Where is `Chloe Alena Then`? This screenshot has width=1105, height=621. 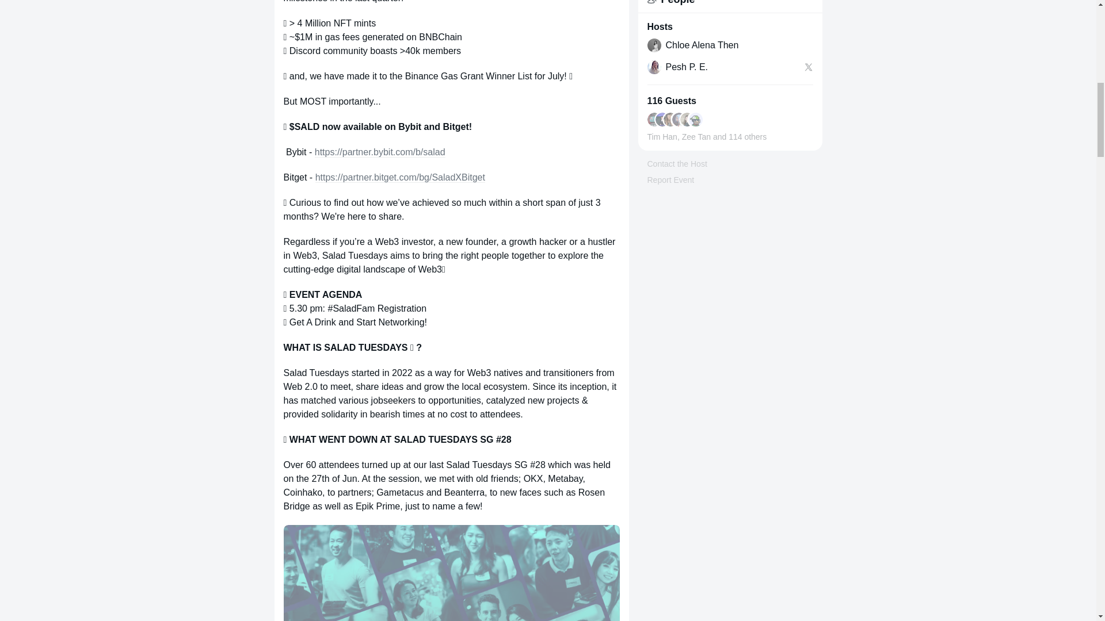 Chloe Alena Then is located at coordinates (729, 45).